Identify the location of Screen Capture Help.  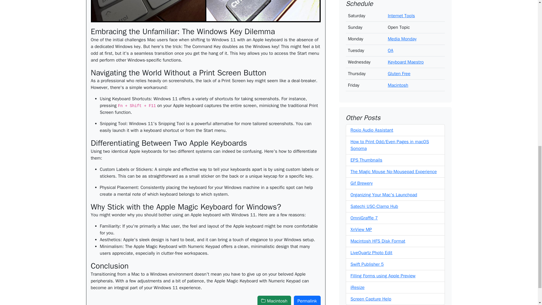
(371, 197).